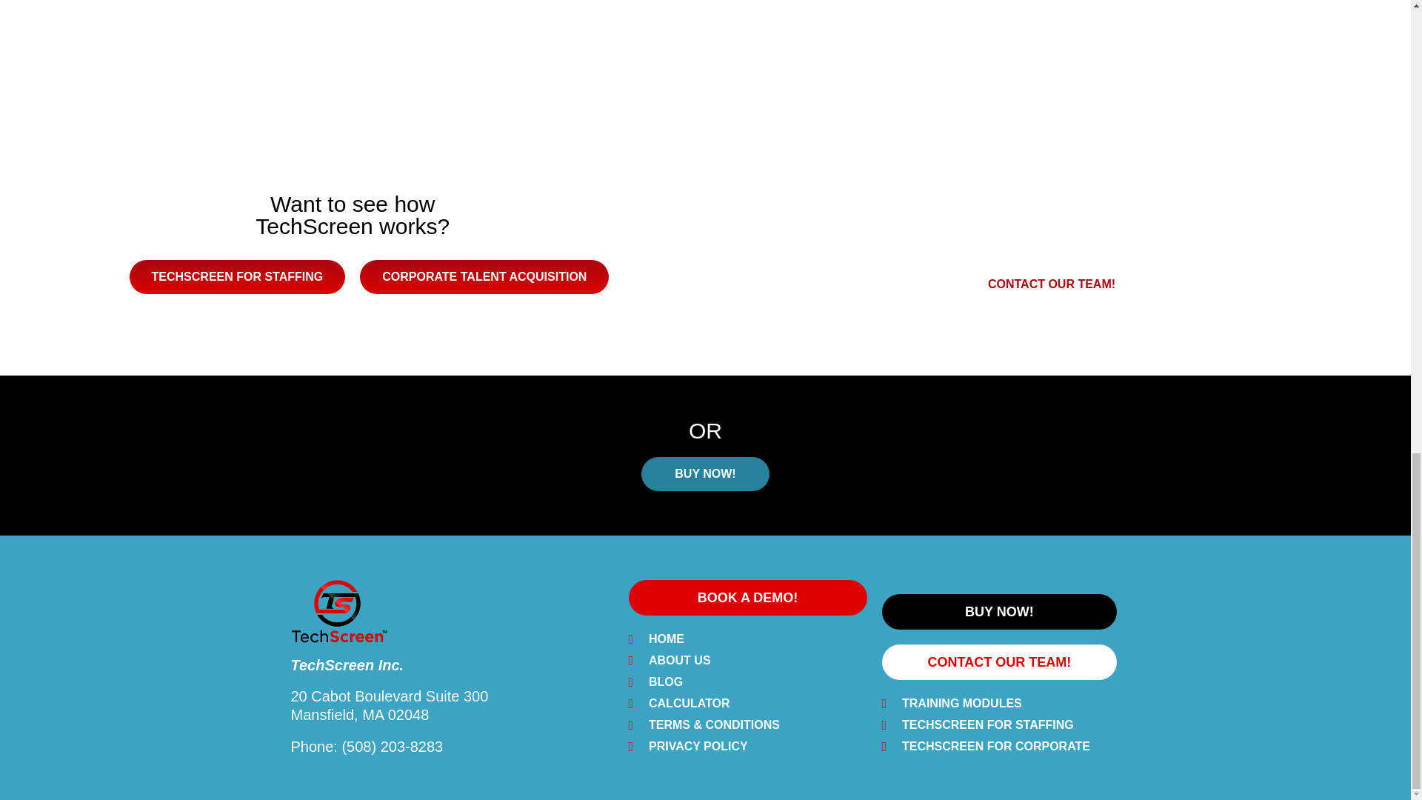 Image resolution: width=1422 pixels, height=800 pixels. What do you see at coordinates (998, 612) in the screenshot?
I see `BUY NOW!` at bounding box center [998, 612].